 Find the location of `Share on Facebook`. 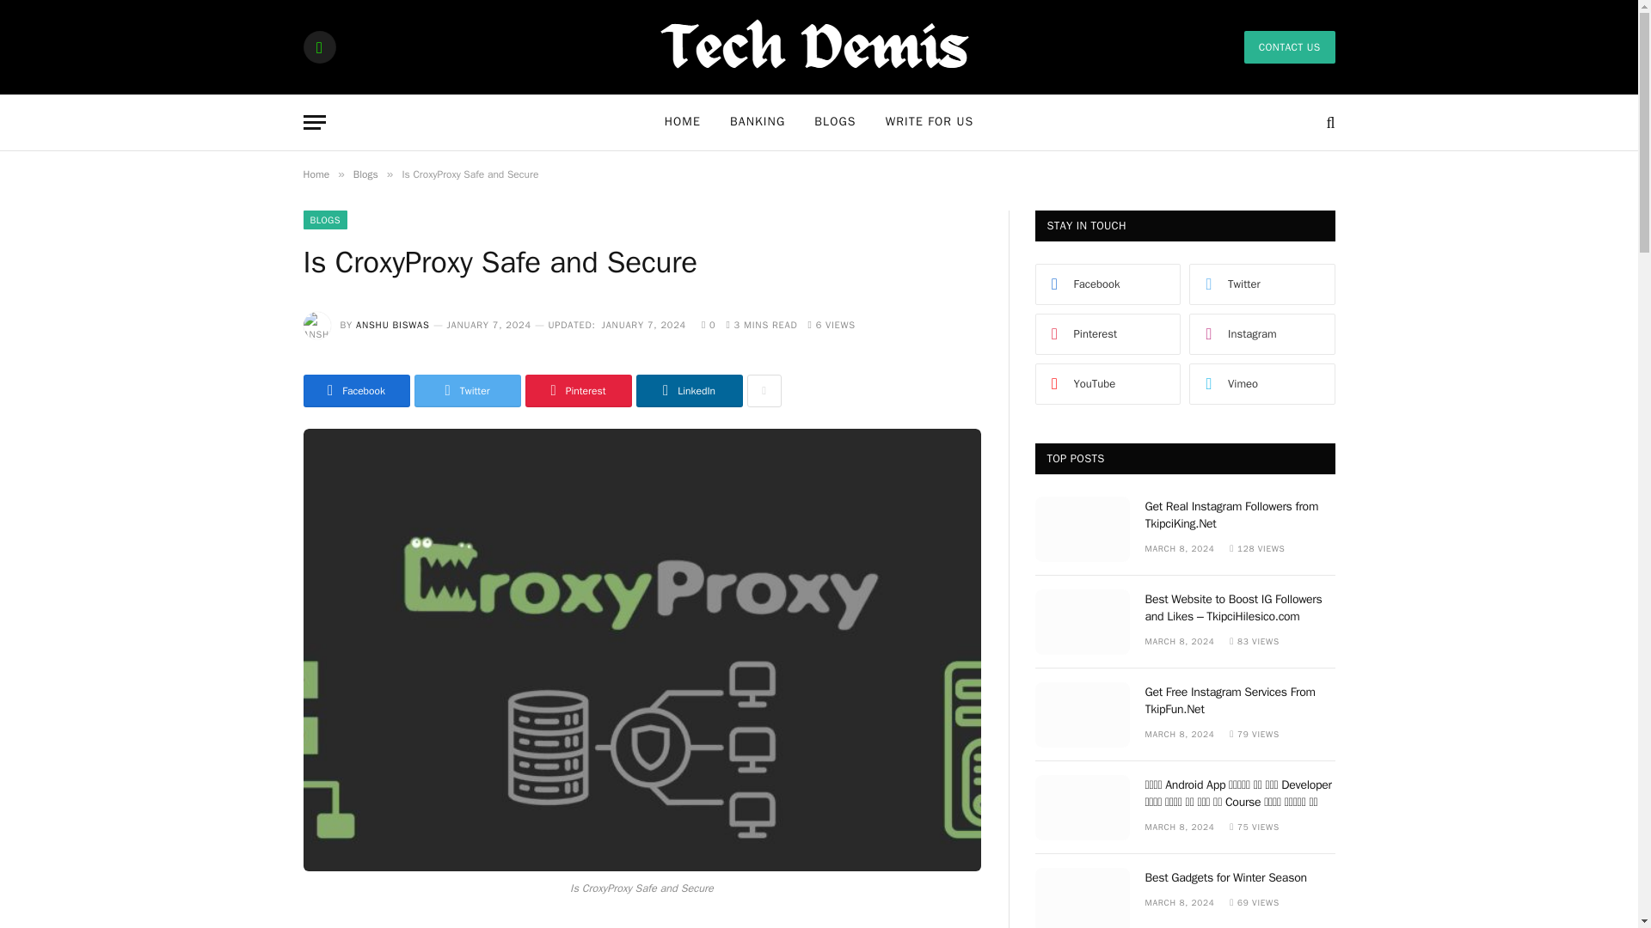

Share on Facebook is located at coordinates (356, 391).